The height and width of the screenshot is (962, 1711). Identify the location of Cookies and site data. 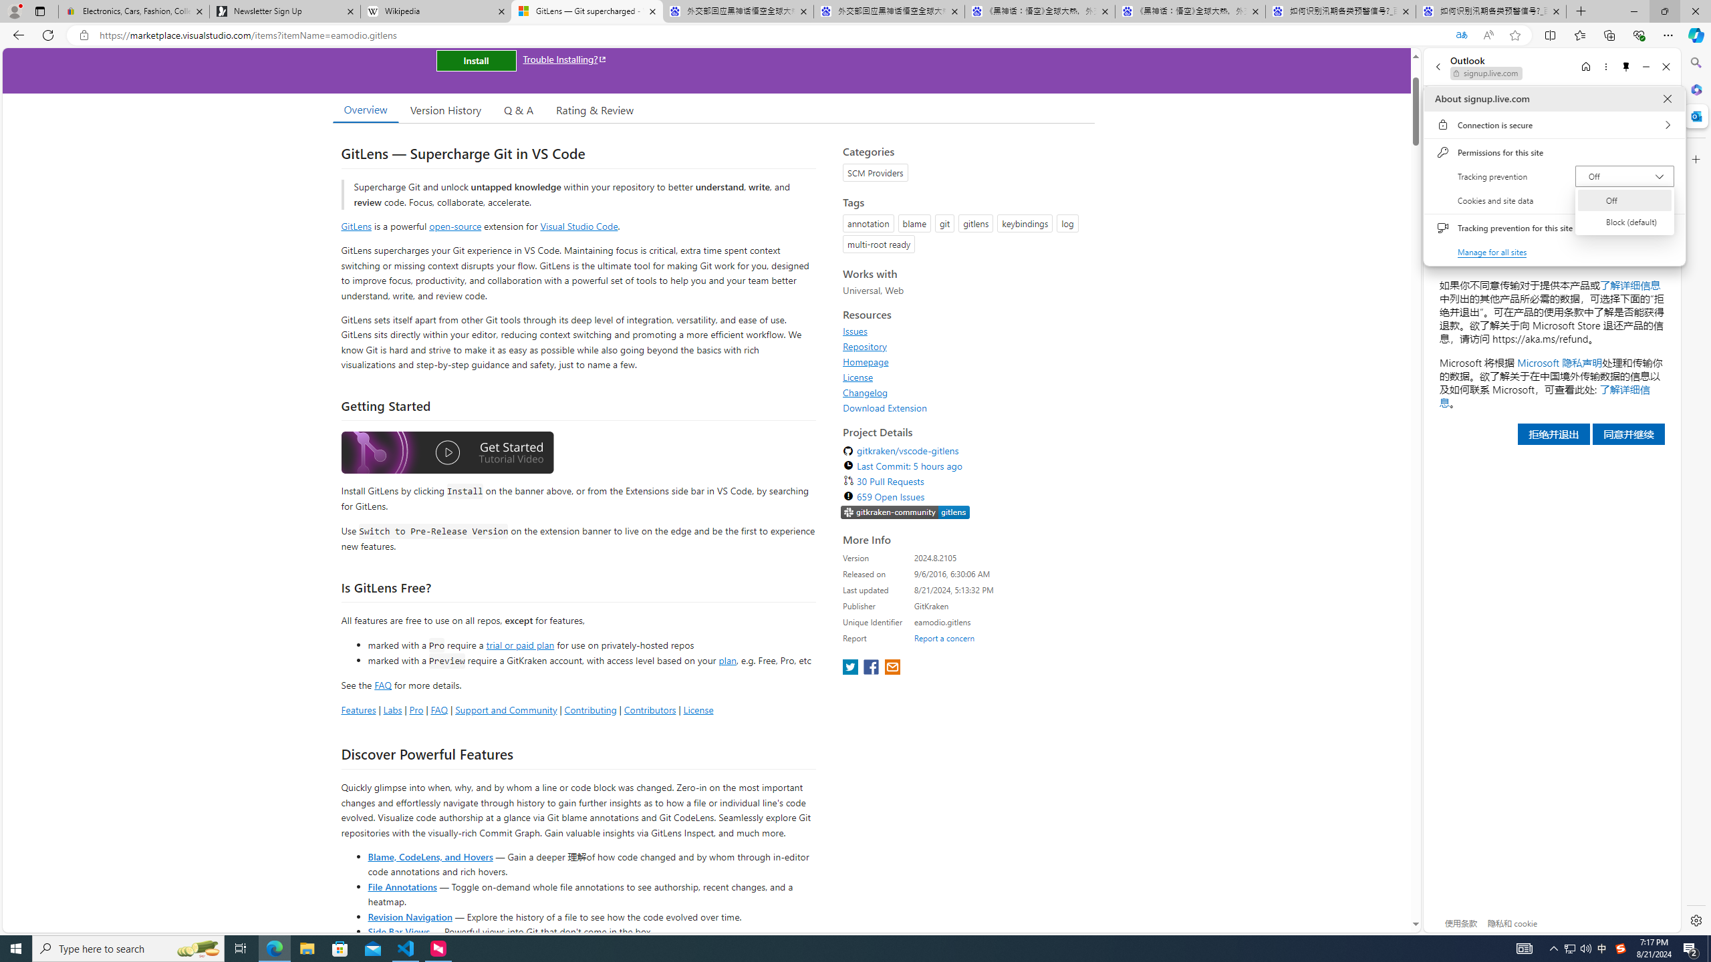
(1554, 200).